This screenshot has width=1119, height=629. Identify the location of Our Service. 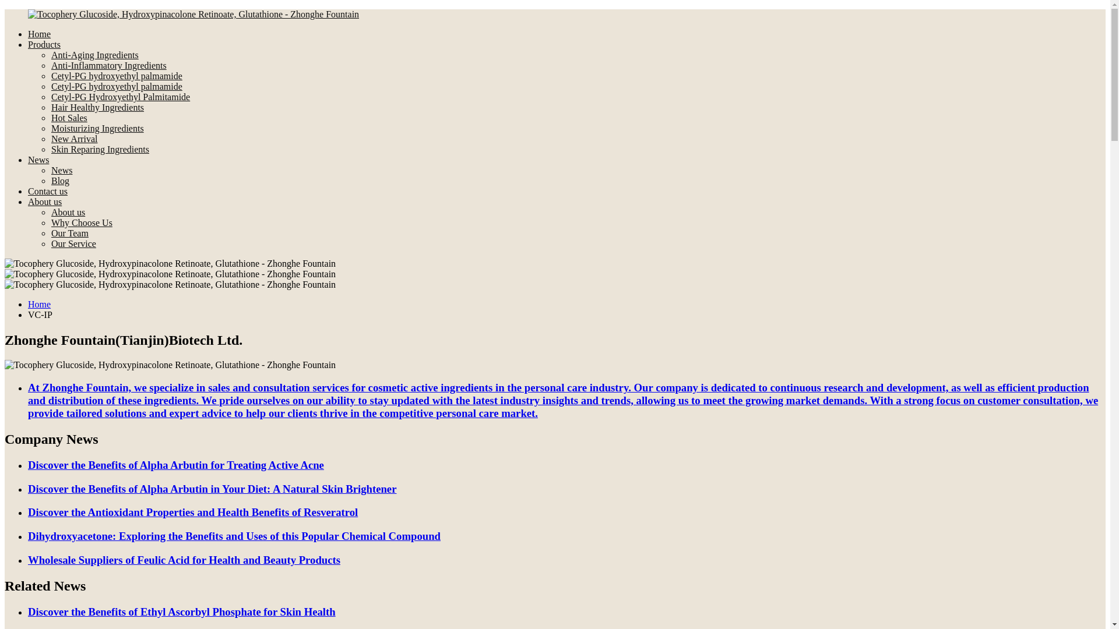
(73, 243).